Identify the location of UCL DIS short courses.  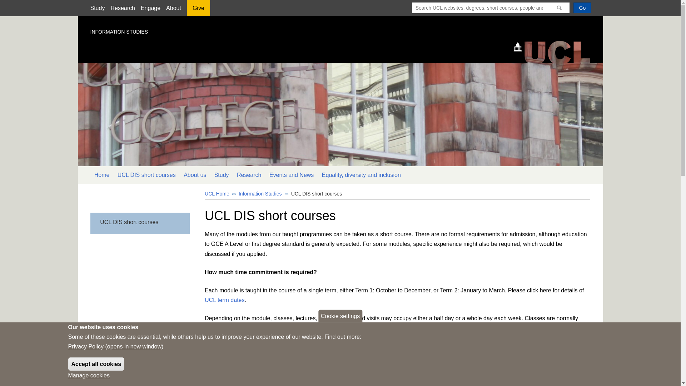
(139, 222).